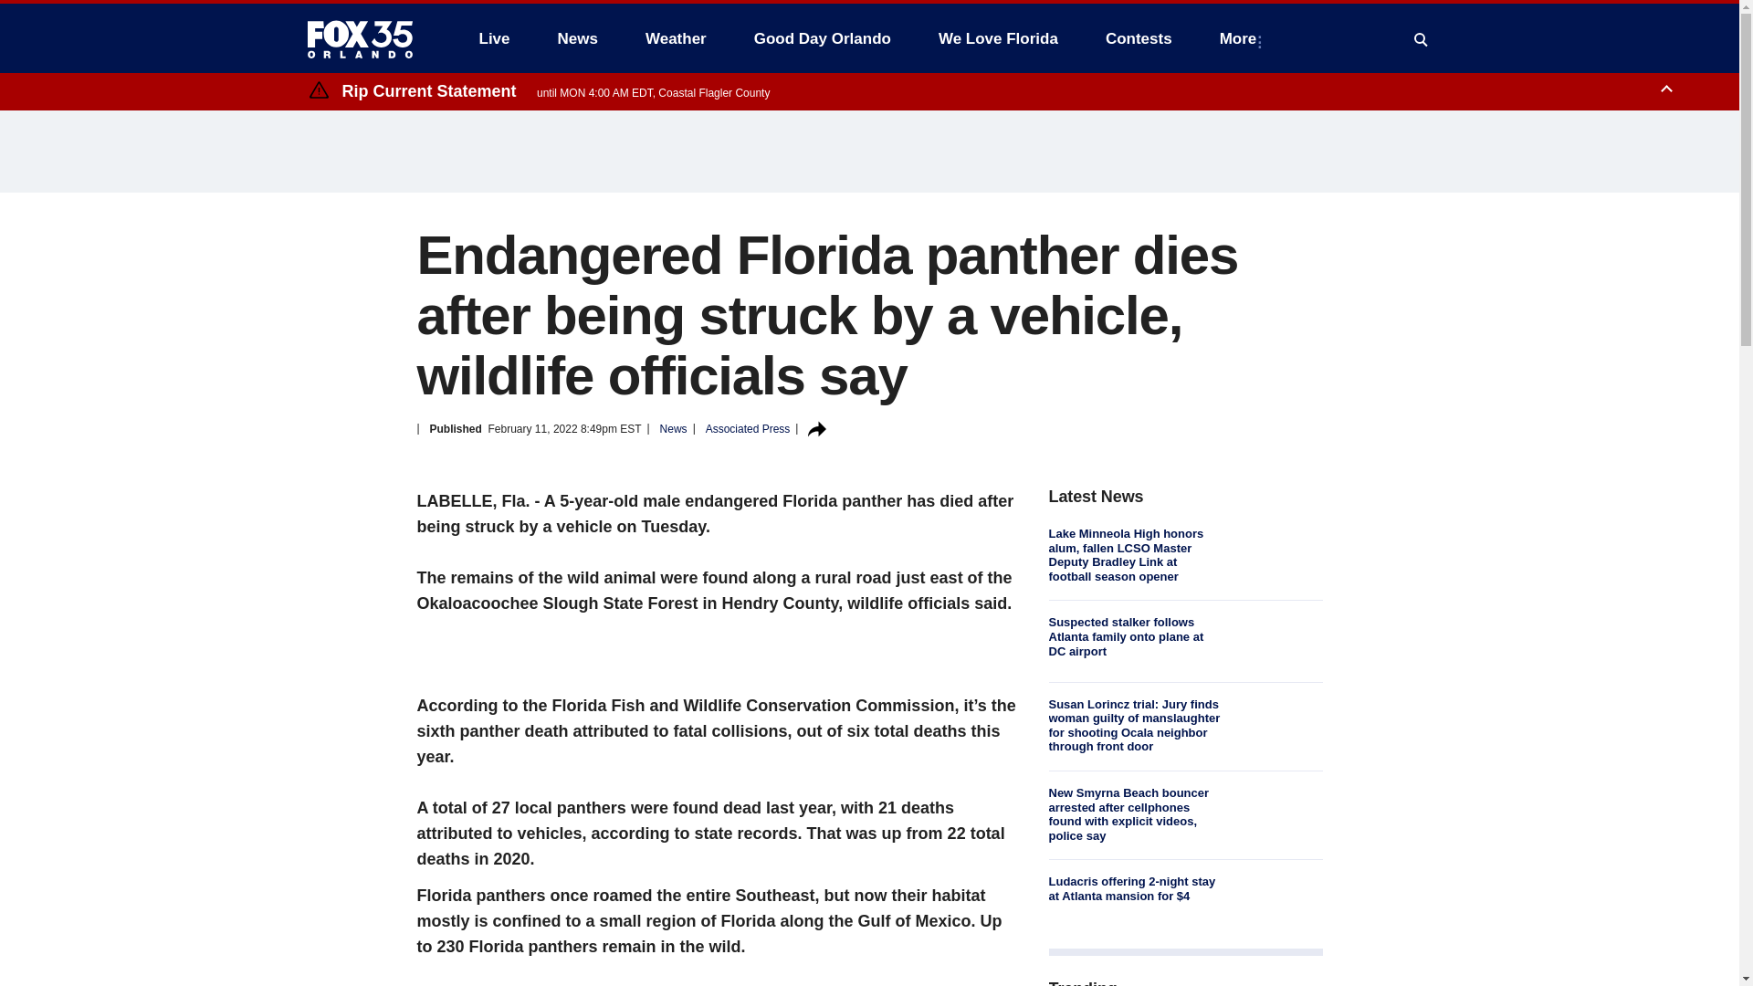 This screenshot has height=986, width=1753. I want to click on News, so click(577, 38).